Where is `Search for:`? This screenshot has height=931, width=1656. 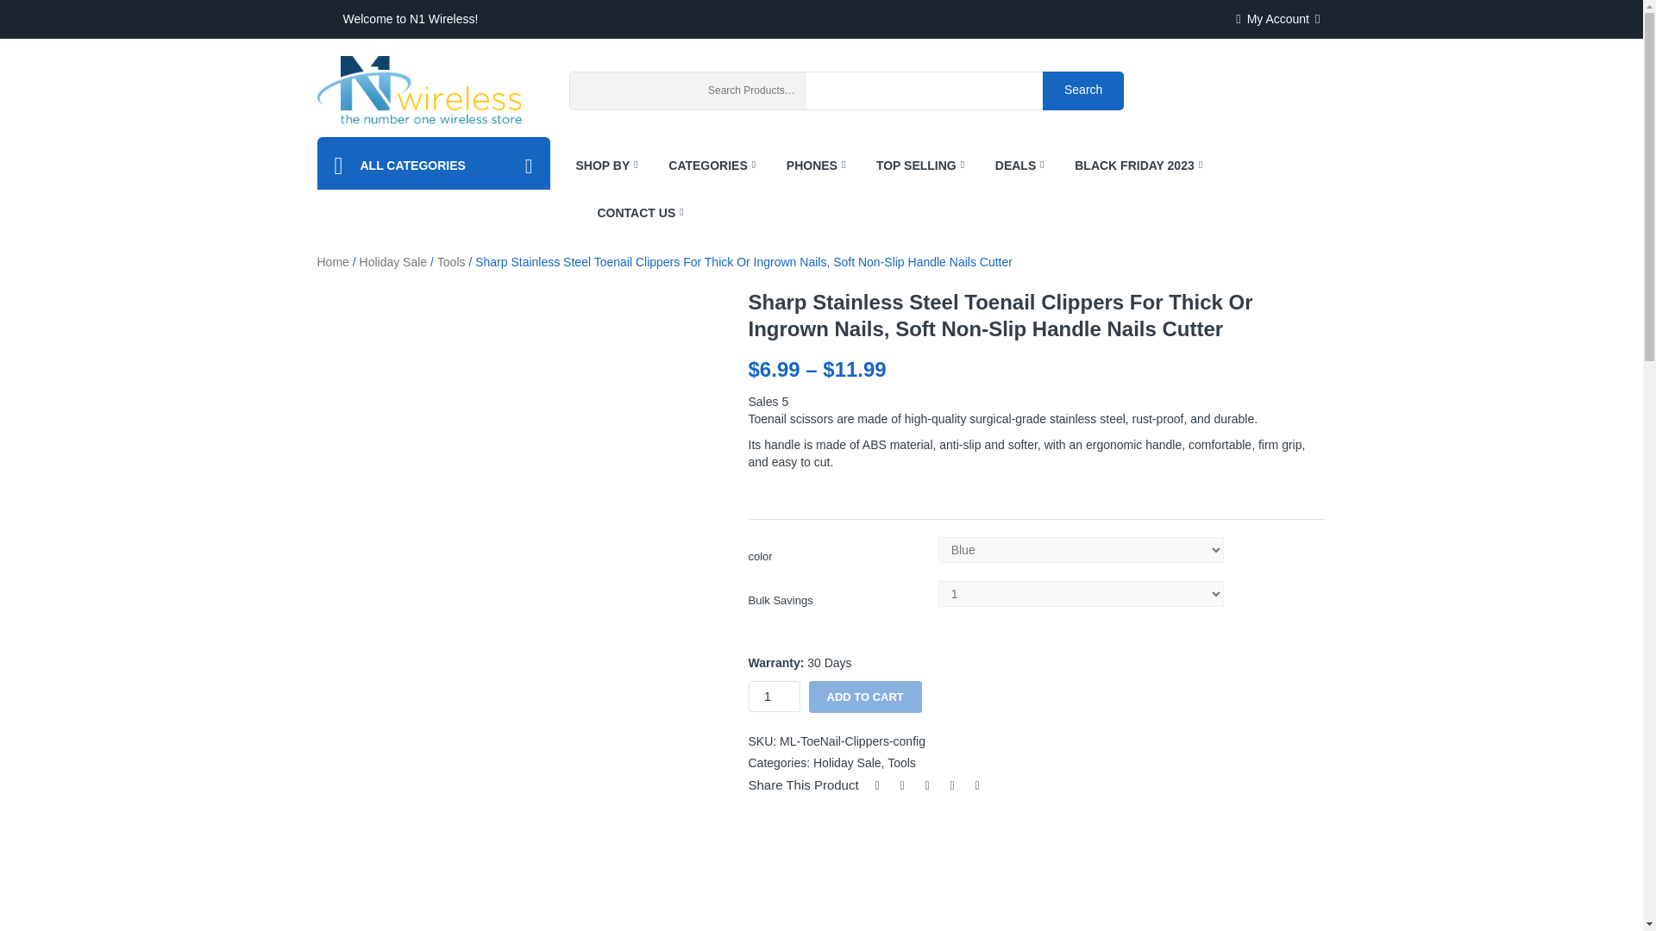 Search for: is located at coordinates (871, 91).